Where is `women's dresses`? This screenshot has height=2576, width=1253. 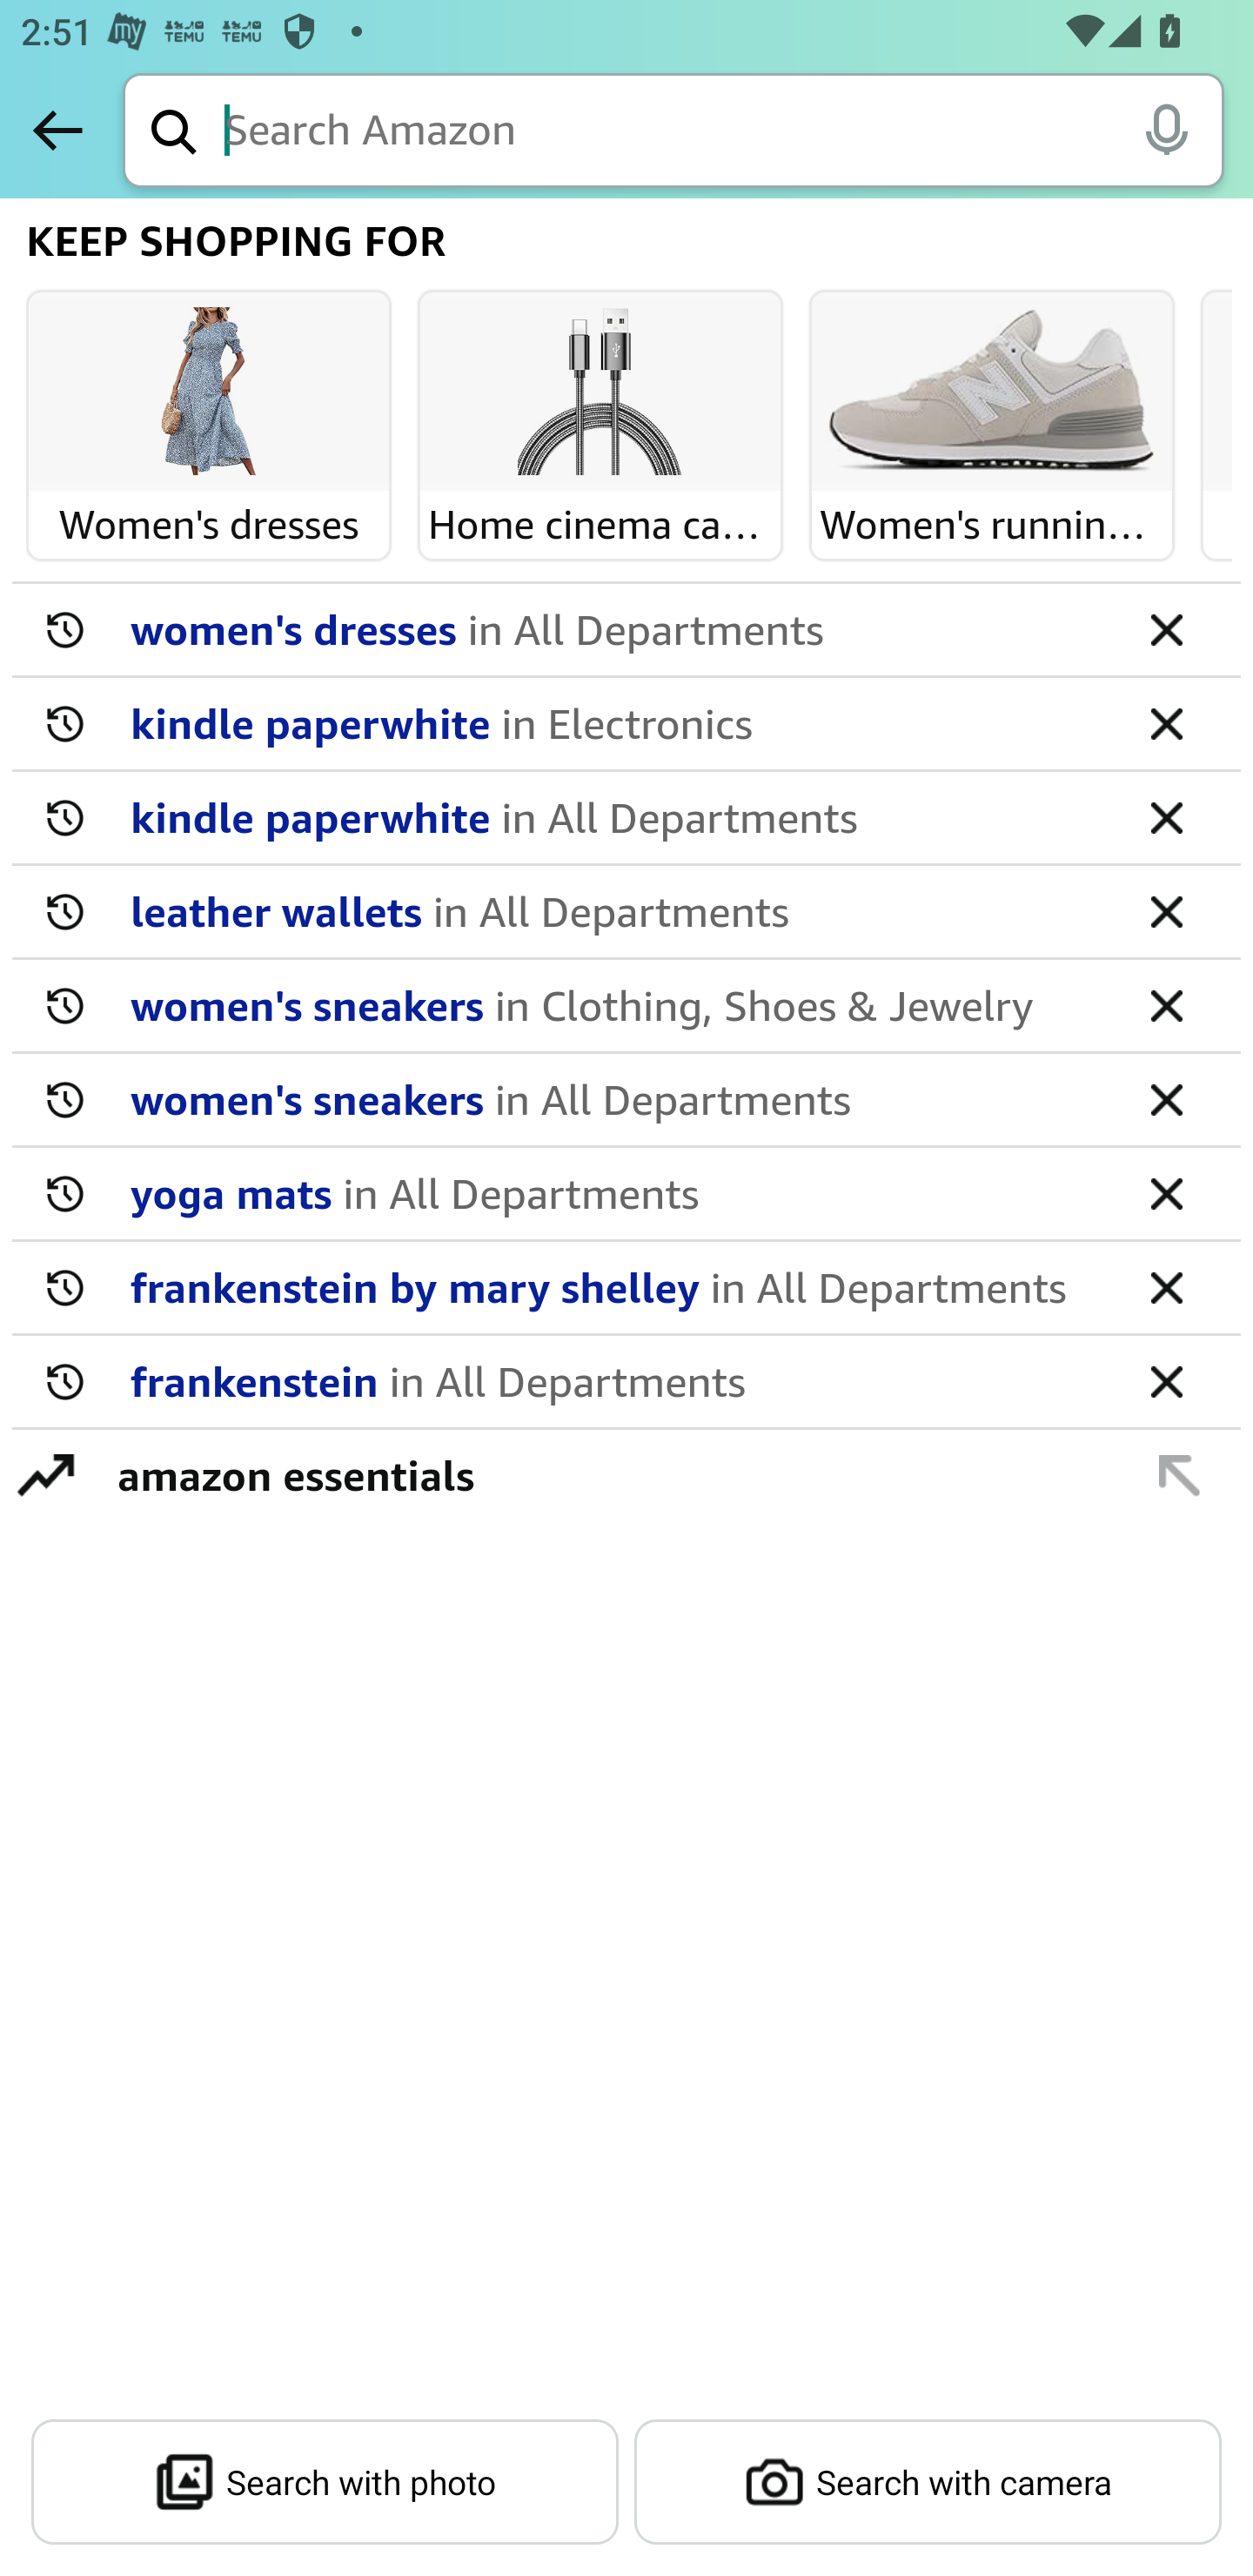
women's dresses is located at coordinates (615, 628).